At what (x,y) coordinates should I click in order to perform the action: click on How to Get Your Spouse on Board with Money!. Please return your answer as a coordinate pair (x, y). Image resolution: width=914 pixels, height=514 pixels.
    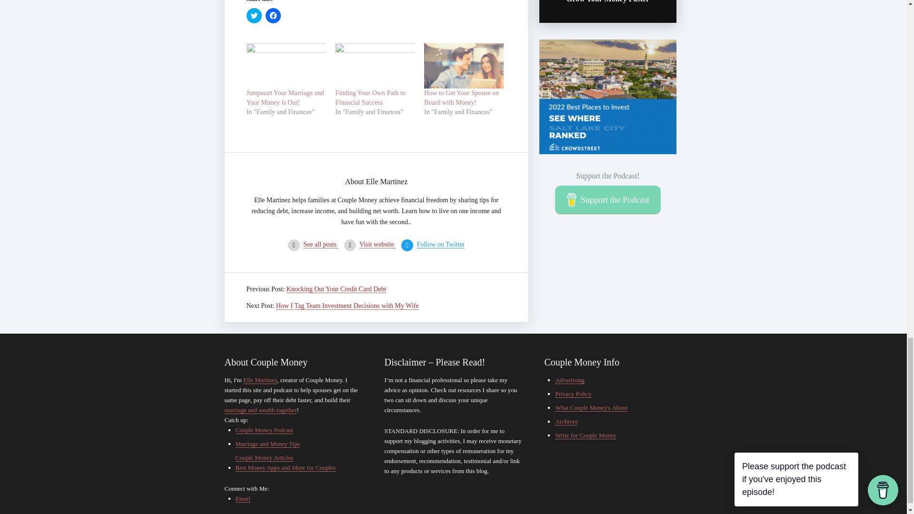
    Looking at the image, I should click on (461, 97).